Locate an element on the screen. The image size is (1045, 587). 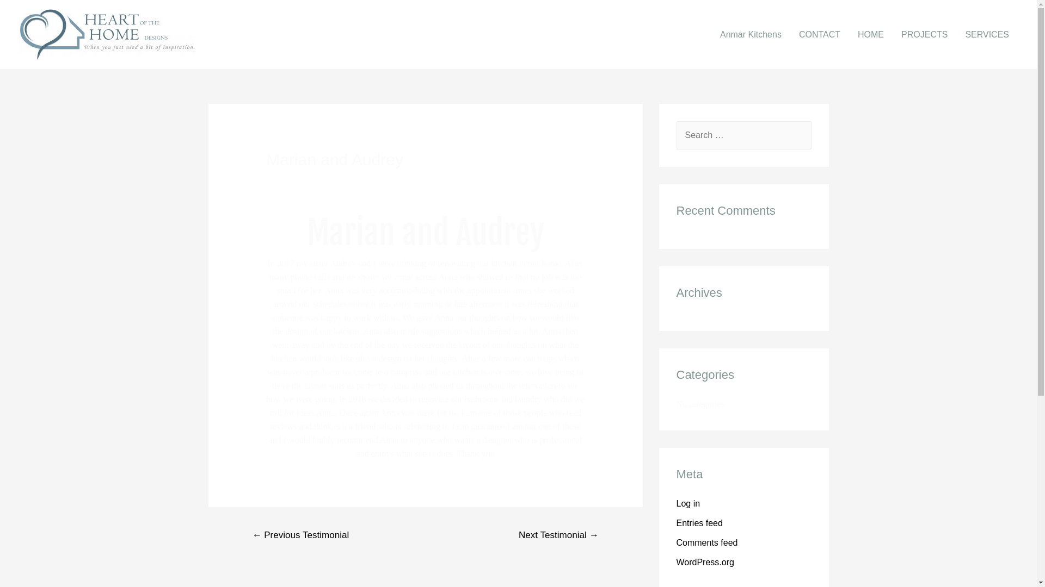
PROJECTS is located at coordinates (924, 35).